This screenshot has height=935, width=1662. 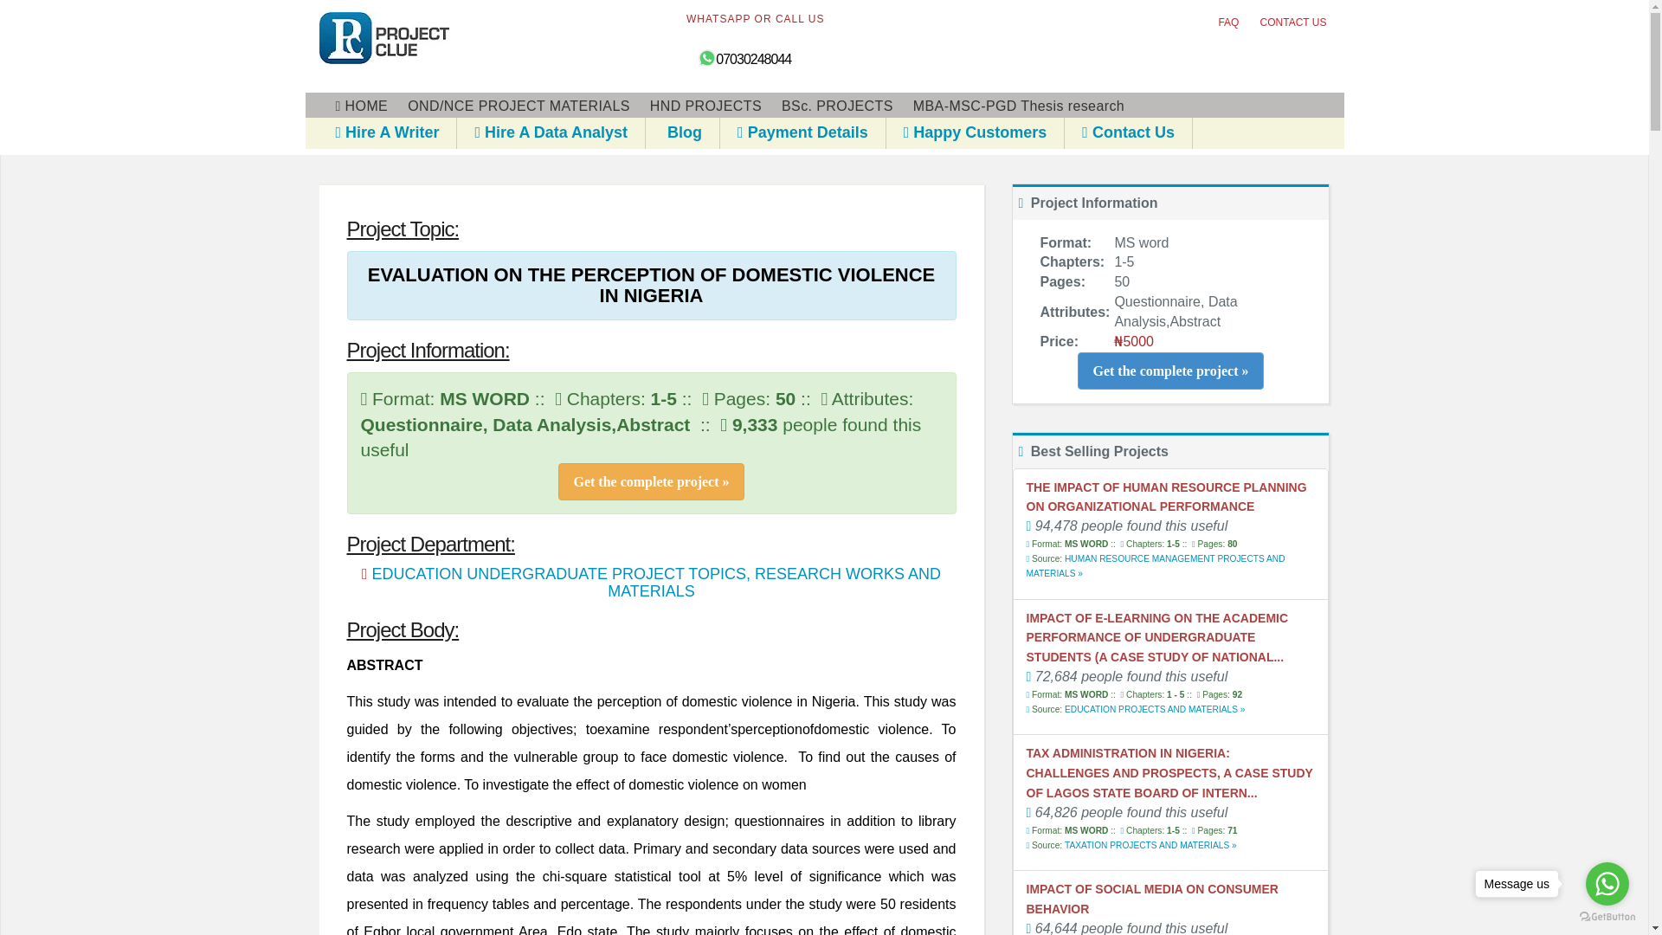 I want to click on Payment Details, so click(x=802, y=132).